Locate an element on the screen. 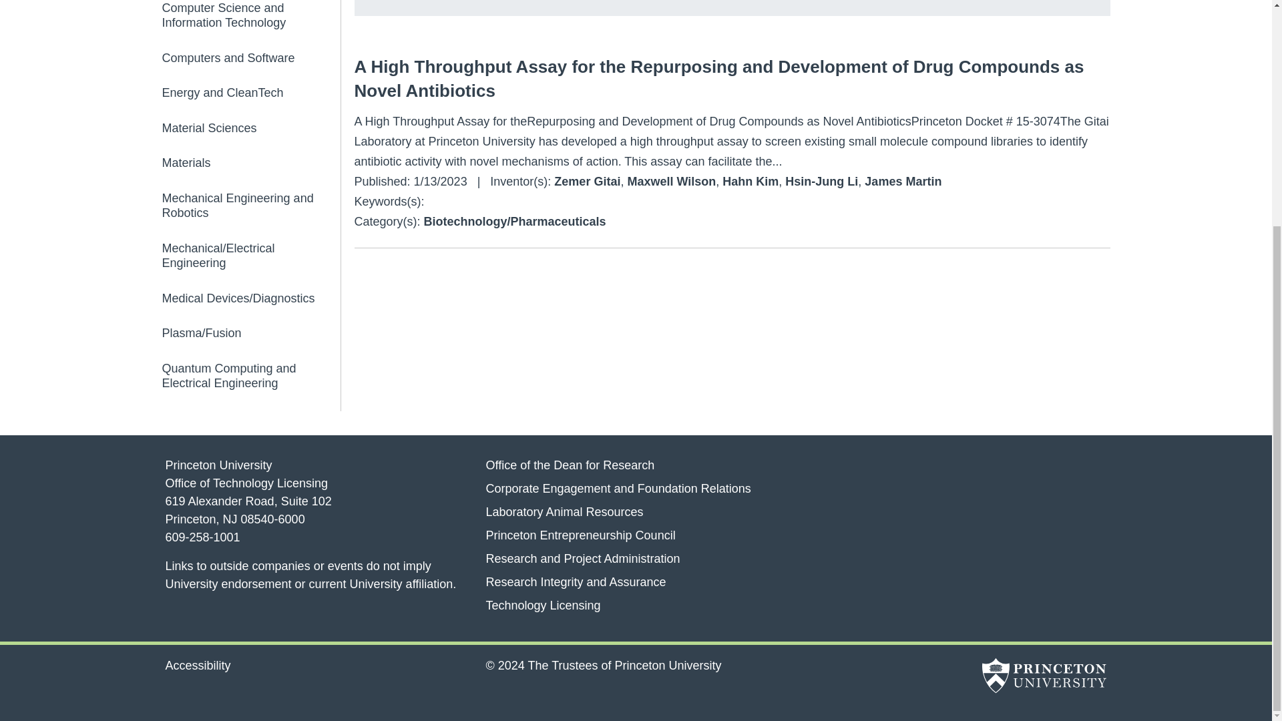 This screenshot has width=1282, height=721. Hsin-Jung Li is located at coordinates (821, 182).